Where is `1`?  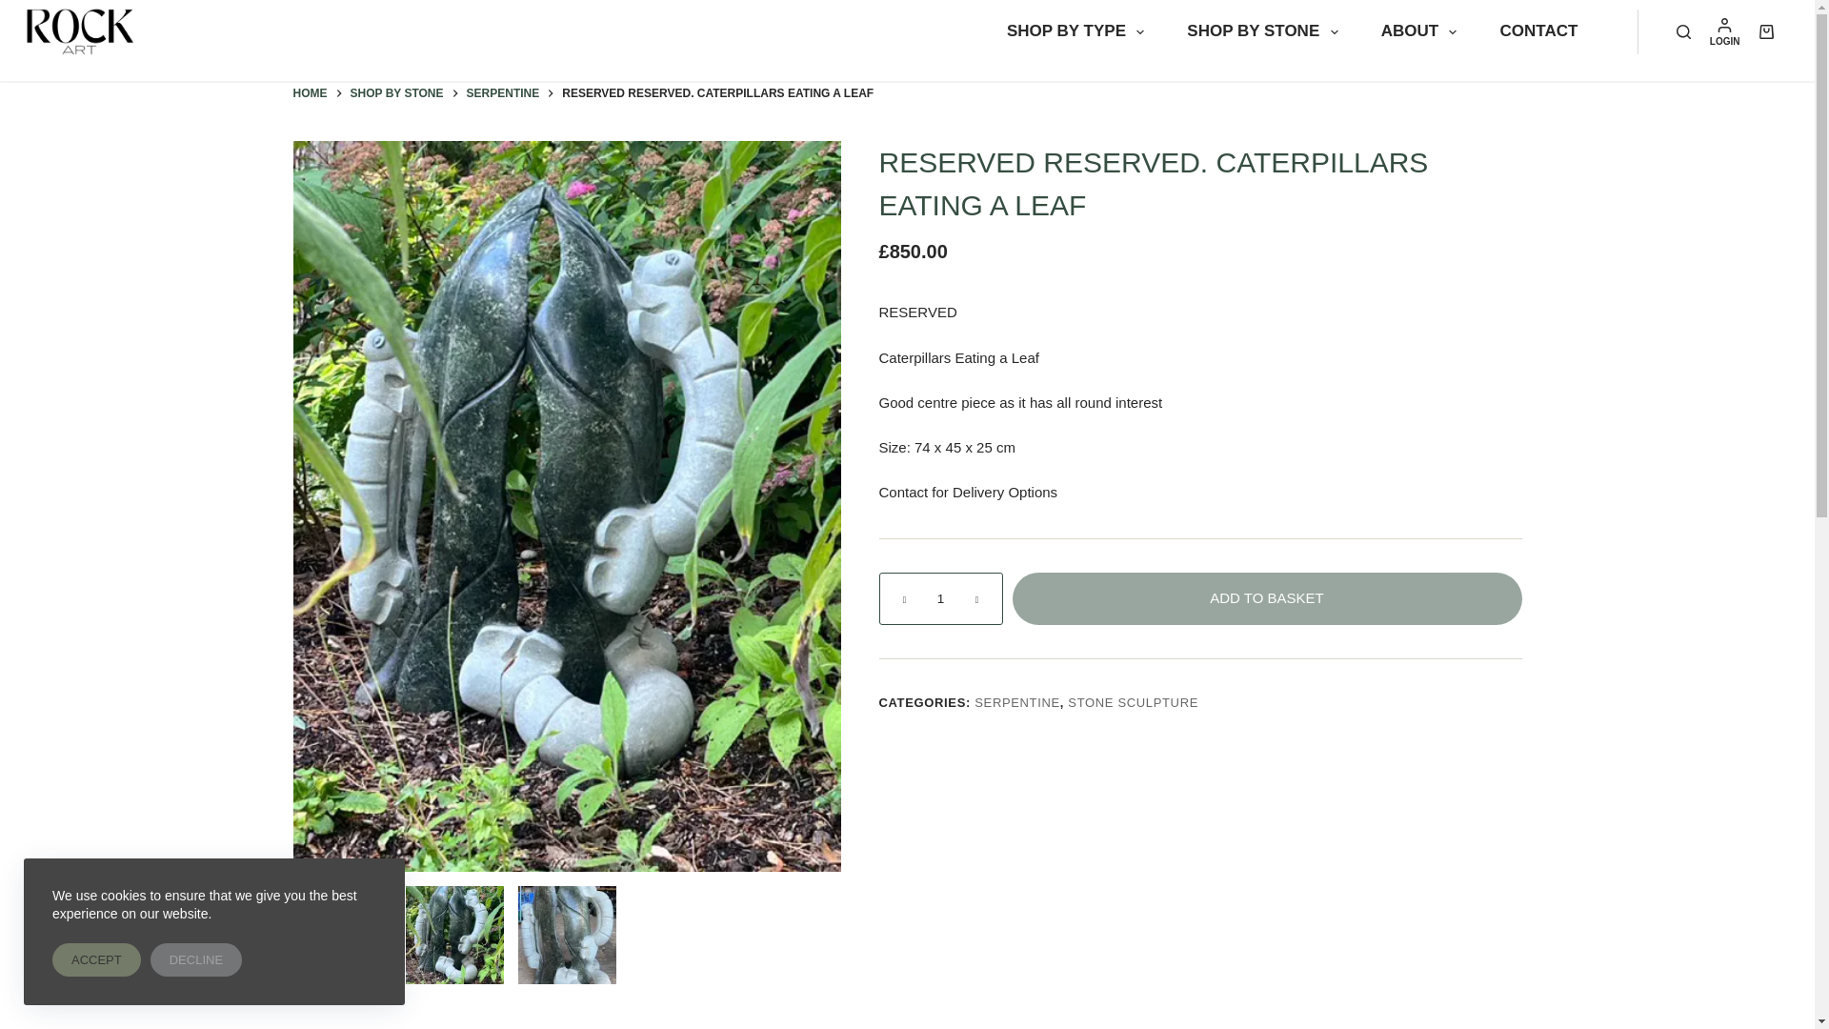
1 is located at coordinates (939, 598).